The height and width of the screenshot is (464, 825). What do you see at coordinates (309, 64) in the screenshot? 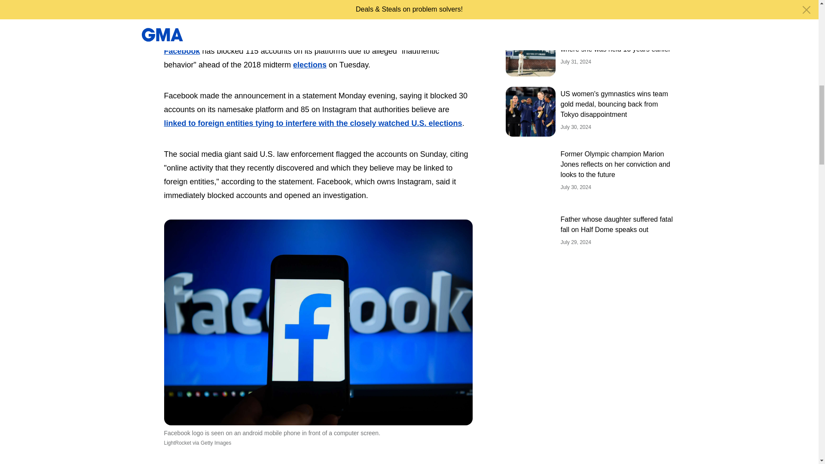
I see `elections` at bounding box center [309, 64].